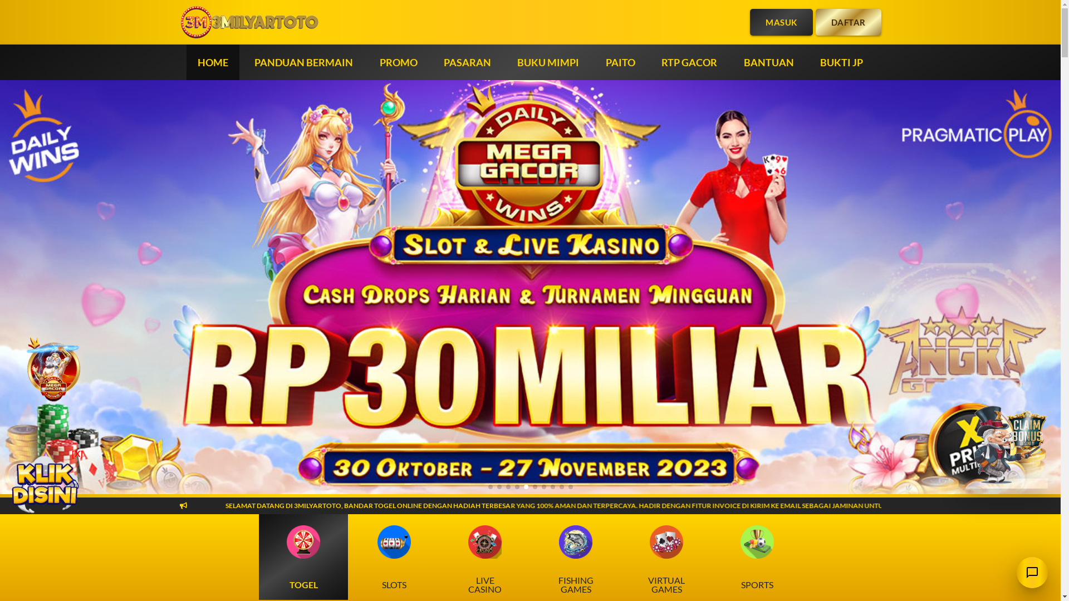  I want to click on TOGEL, so click(303, 557).